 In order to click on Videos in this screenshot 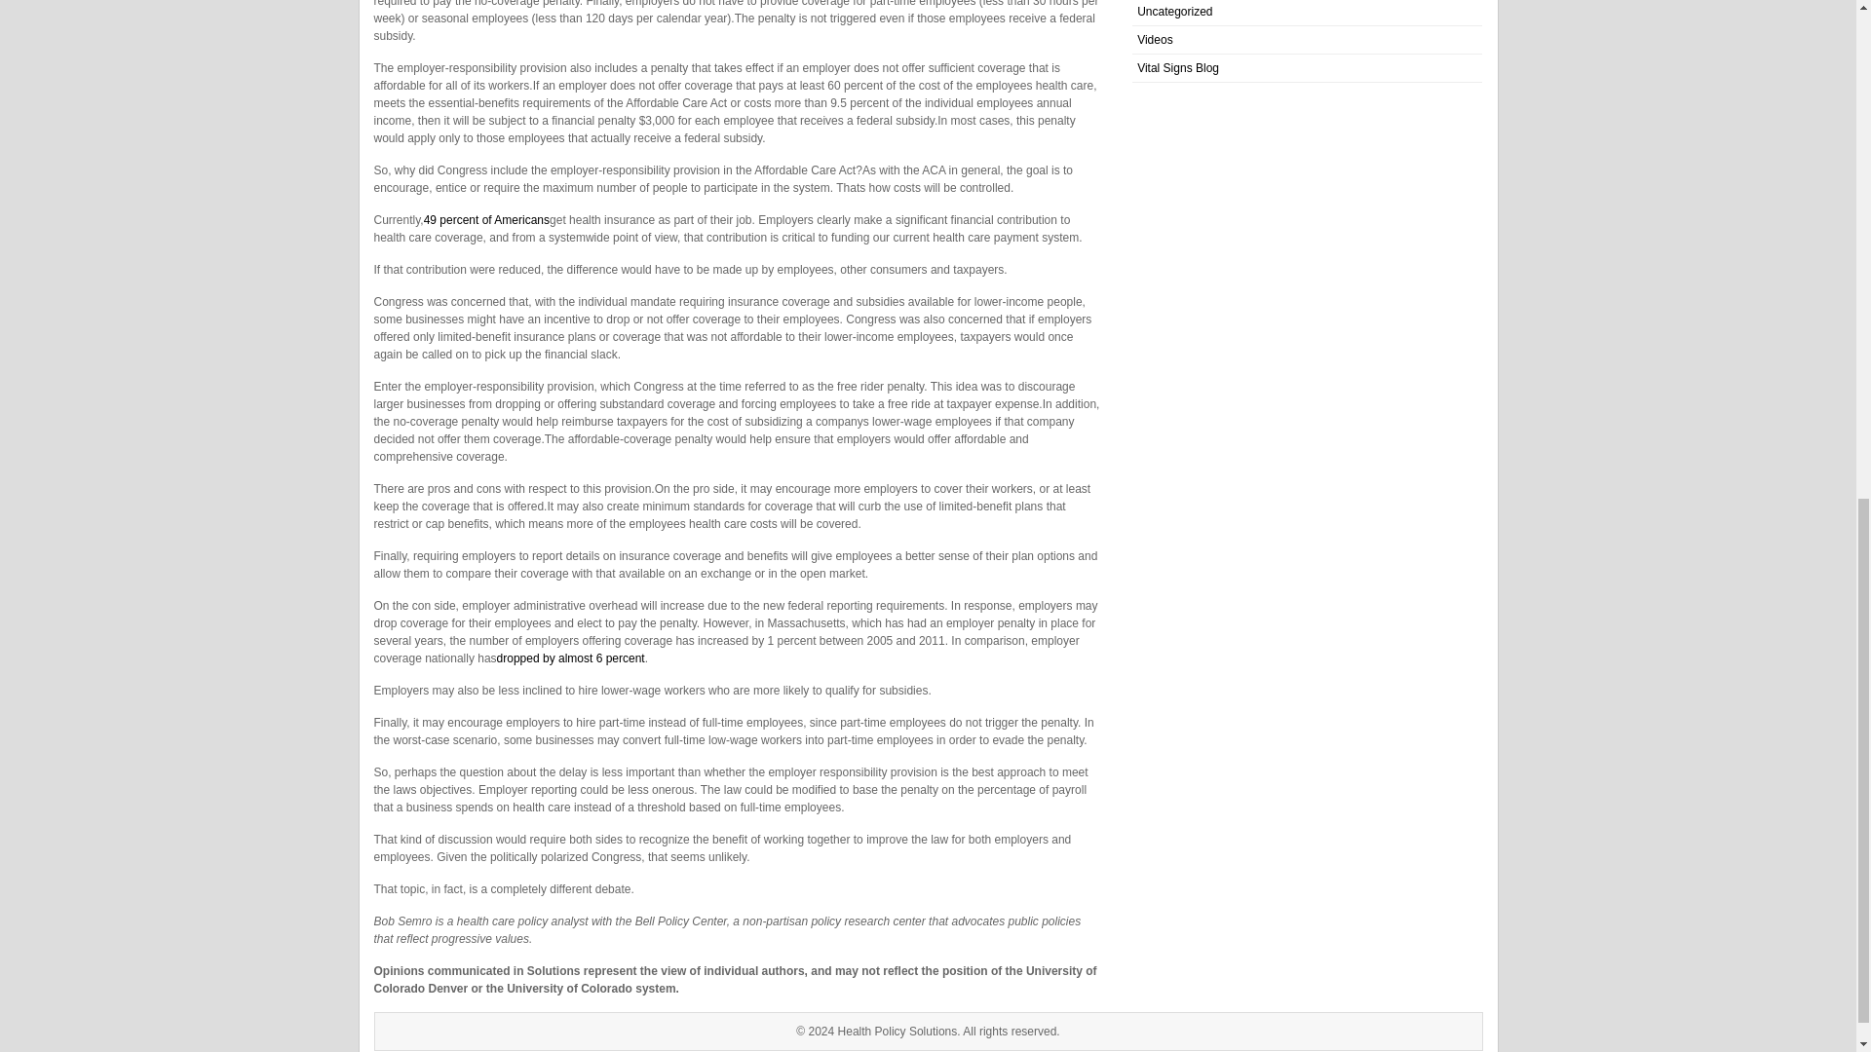, I will do `click(1155, 39)`.